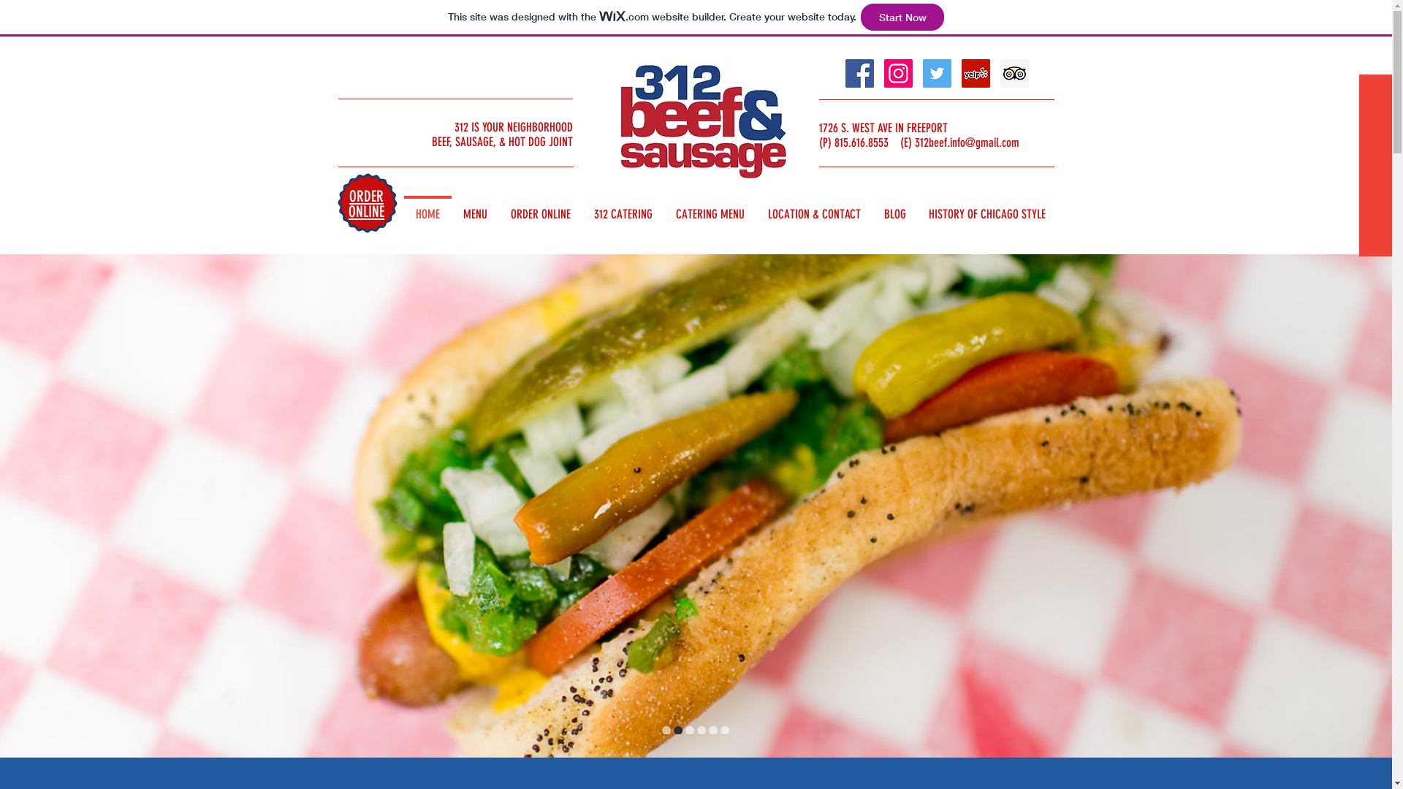 This screenshot has height=789, width=1403. Describe the element at coordinates (623, 207) in the screenshot. I see `312 CATERING` at that location.